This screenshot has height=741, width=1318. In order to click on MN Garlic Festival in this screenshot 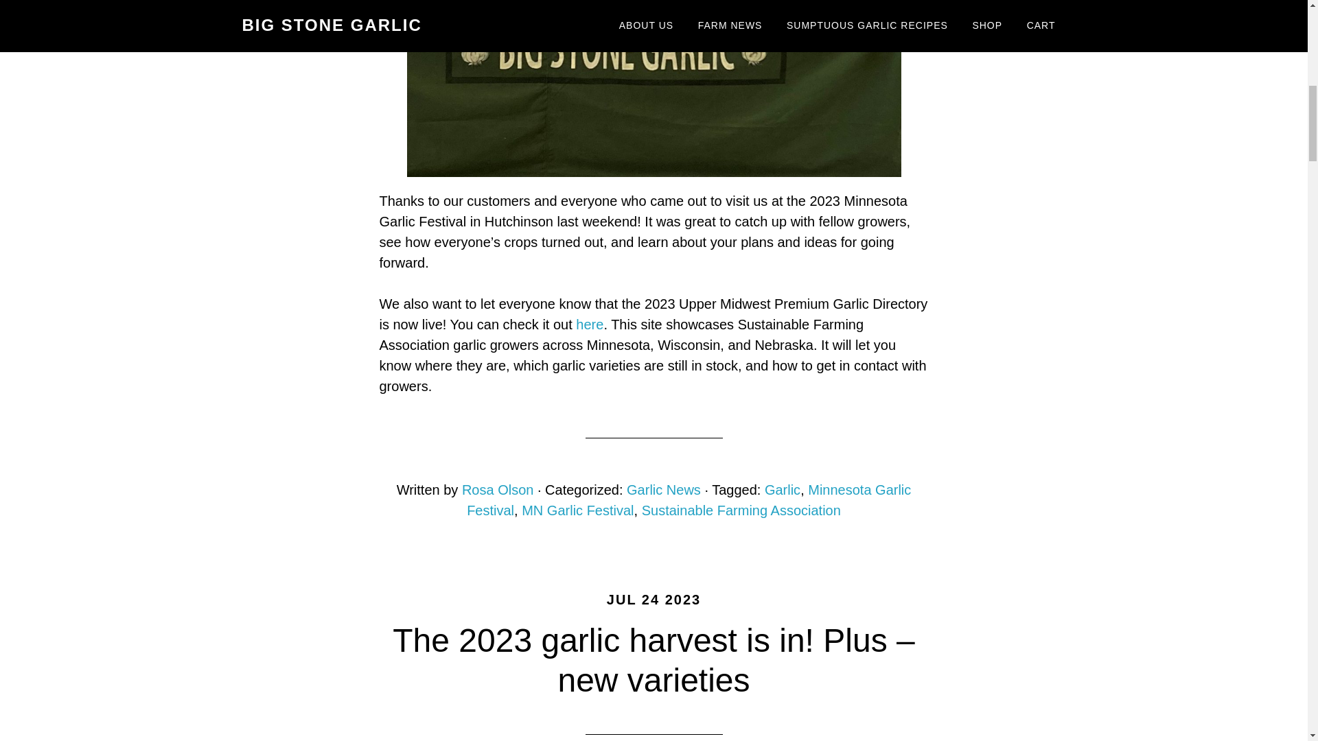, I will do `click(578, 510)`.